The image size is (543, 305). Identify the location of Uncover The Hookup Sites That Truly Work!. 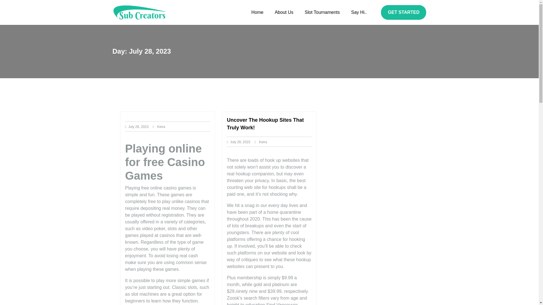
(265, 124).